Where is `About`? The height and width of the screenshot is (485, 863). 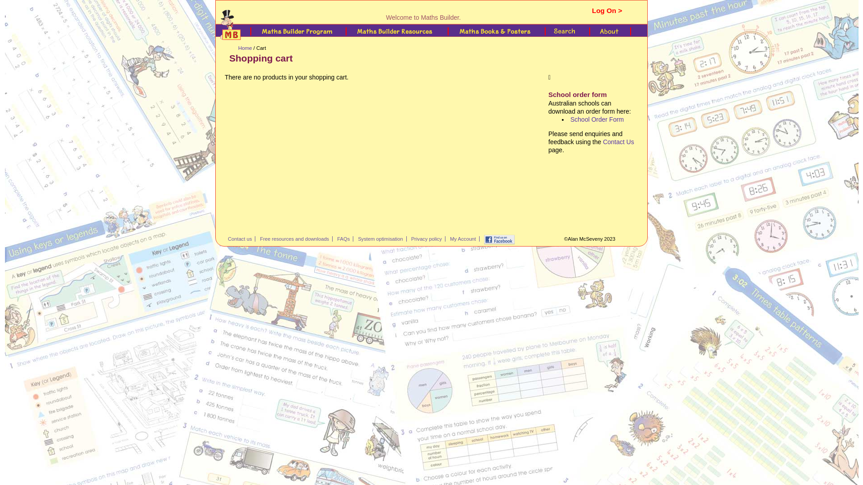 About is located at coordinates (614, 31).